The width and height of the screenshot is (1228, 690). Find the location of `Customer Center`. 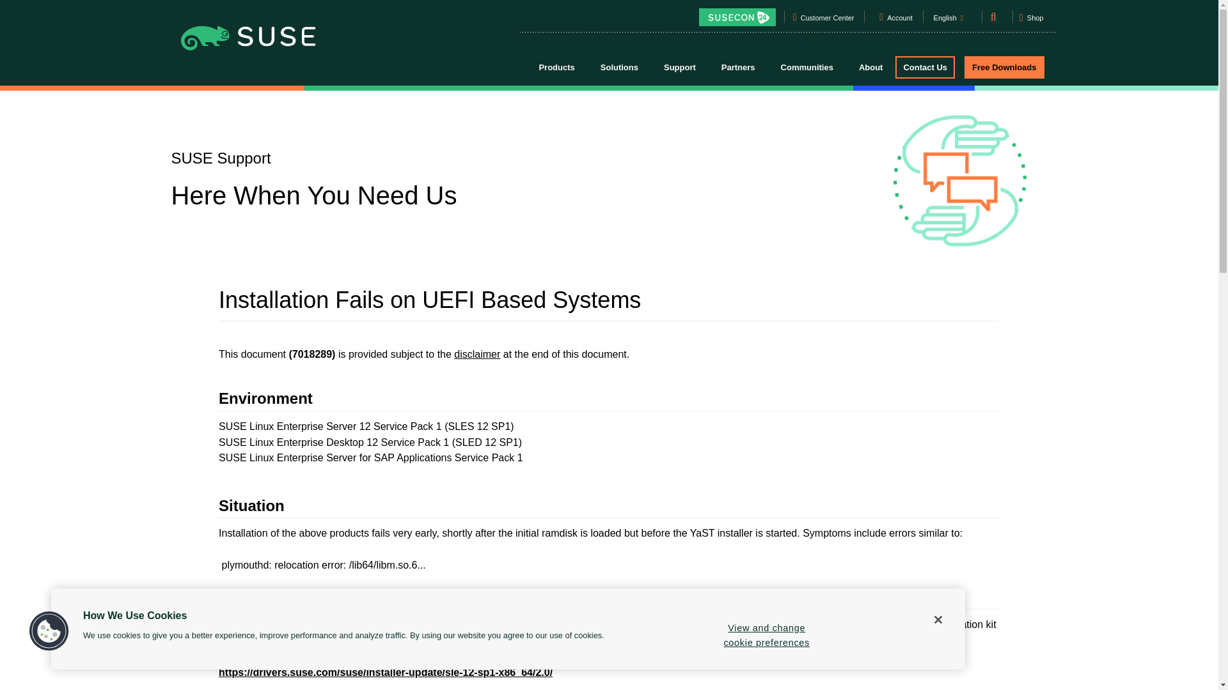

Customer Center is located at coordinates (828, 20).